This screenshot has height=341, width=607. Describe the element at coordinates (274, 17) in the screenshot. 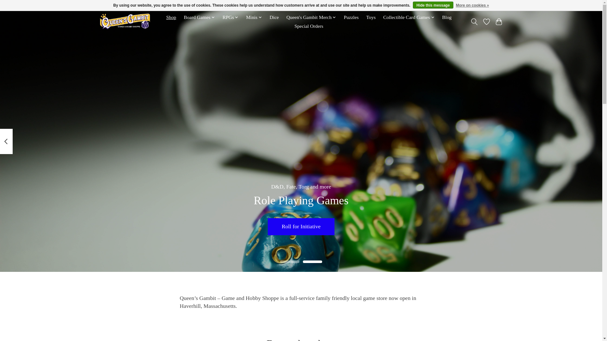

I see `Dice` at that location.